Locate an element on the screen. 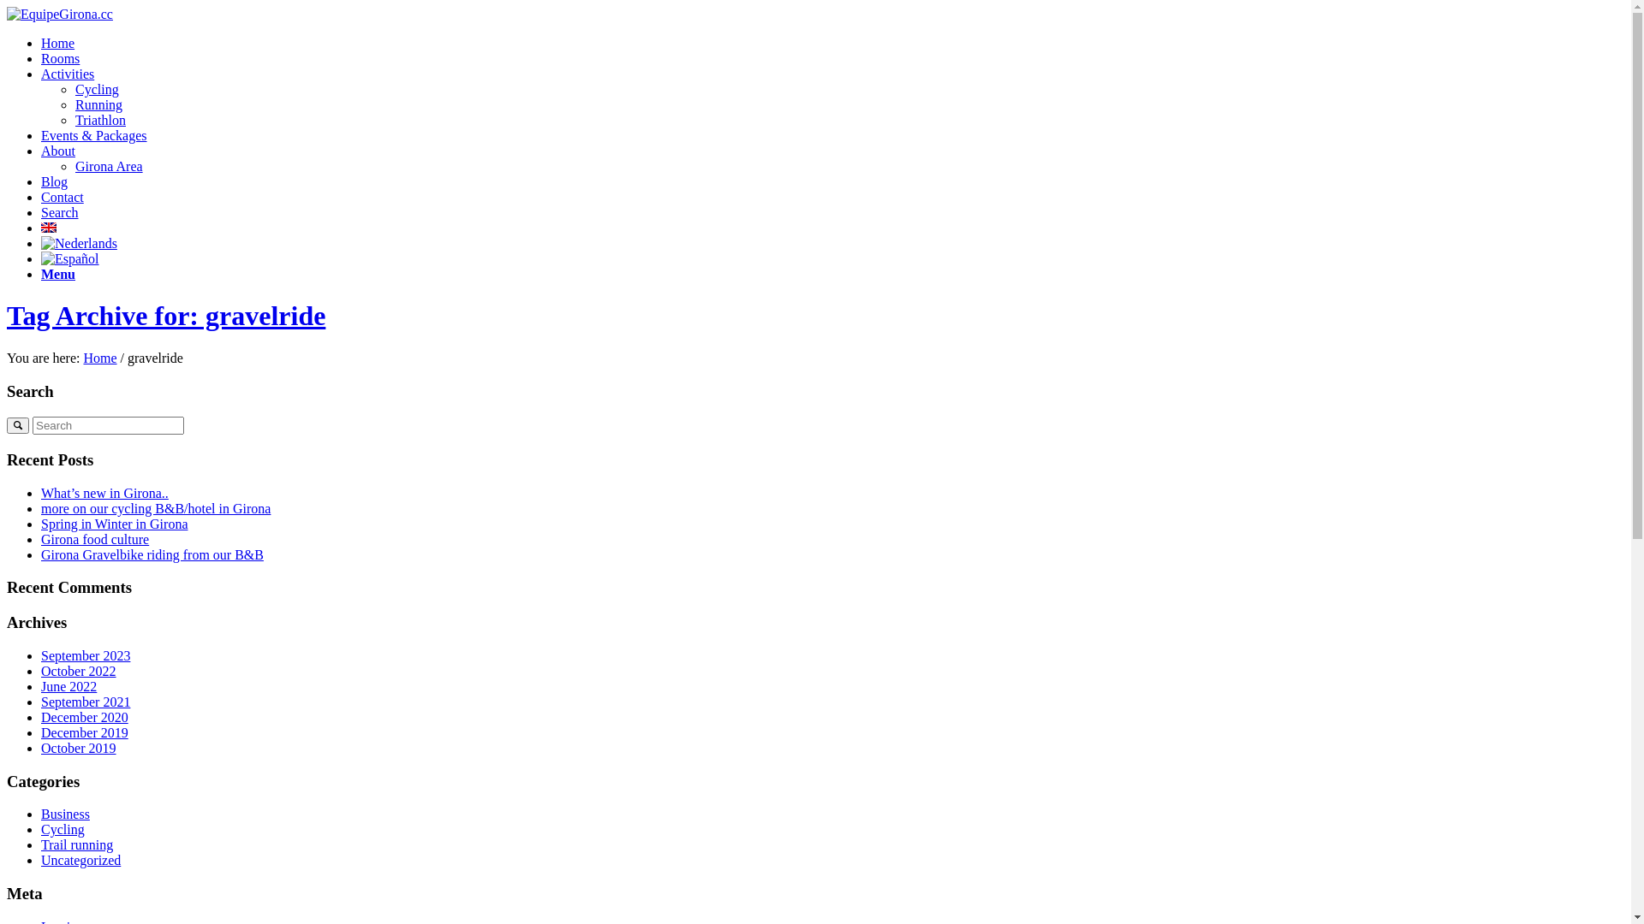 This screenshot has width=1644, height=924. December 2019 is located at coordinates (85, 732).